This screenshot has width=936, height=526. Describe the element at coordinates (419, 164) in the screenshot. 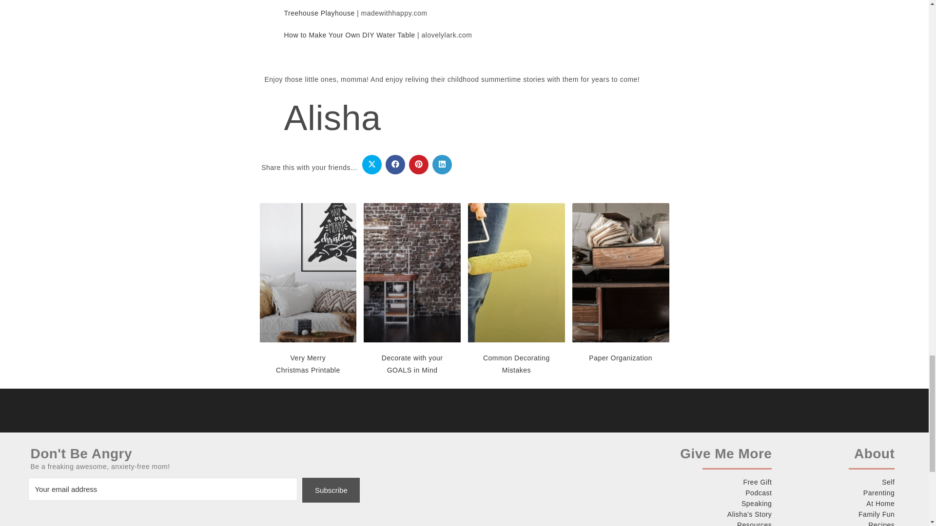

I see `Share on Pinterest` at that location.